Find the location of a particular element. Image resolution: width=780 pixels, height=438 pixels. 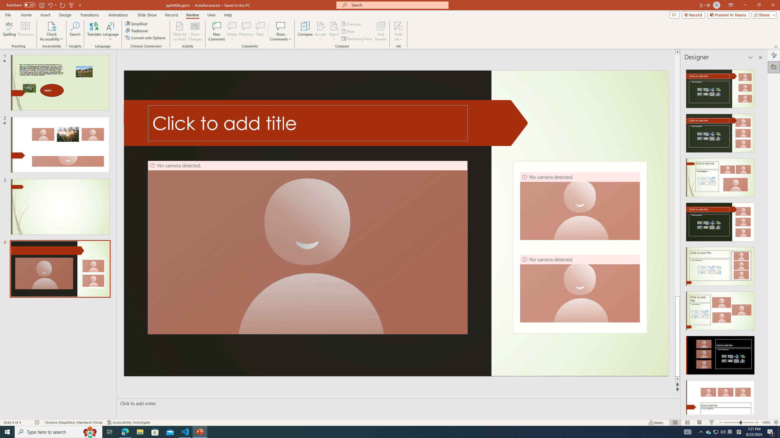

Hide Ink is located at coordinates (399, 31).